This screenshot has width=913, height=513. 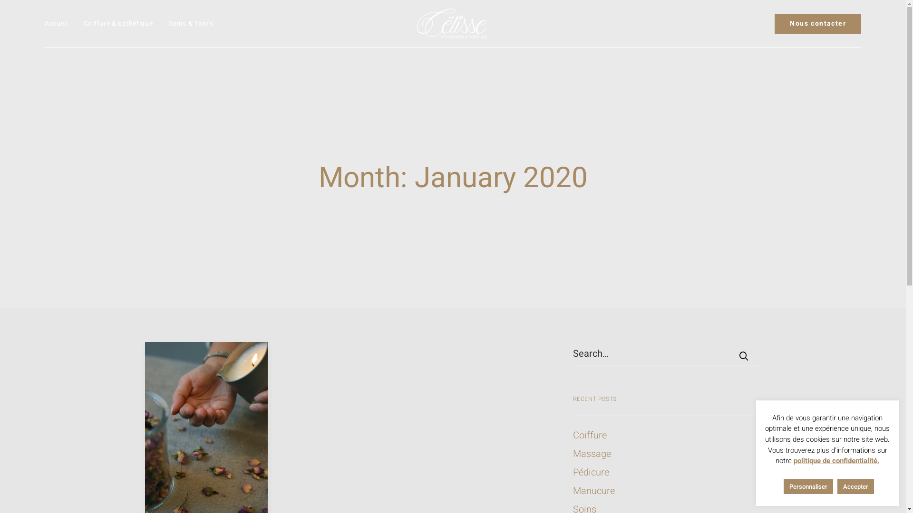 What do you see at coordinates (808, 486) in the screenshot?
I see `Personnaliser` at bounding box center [808, 486].